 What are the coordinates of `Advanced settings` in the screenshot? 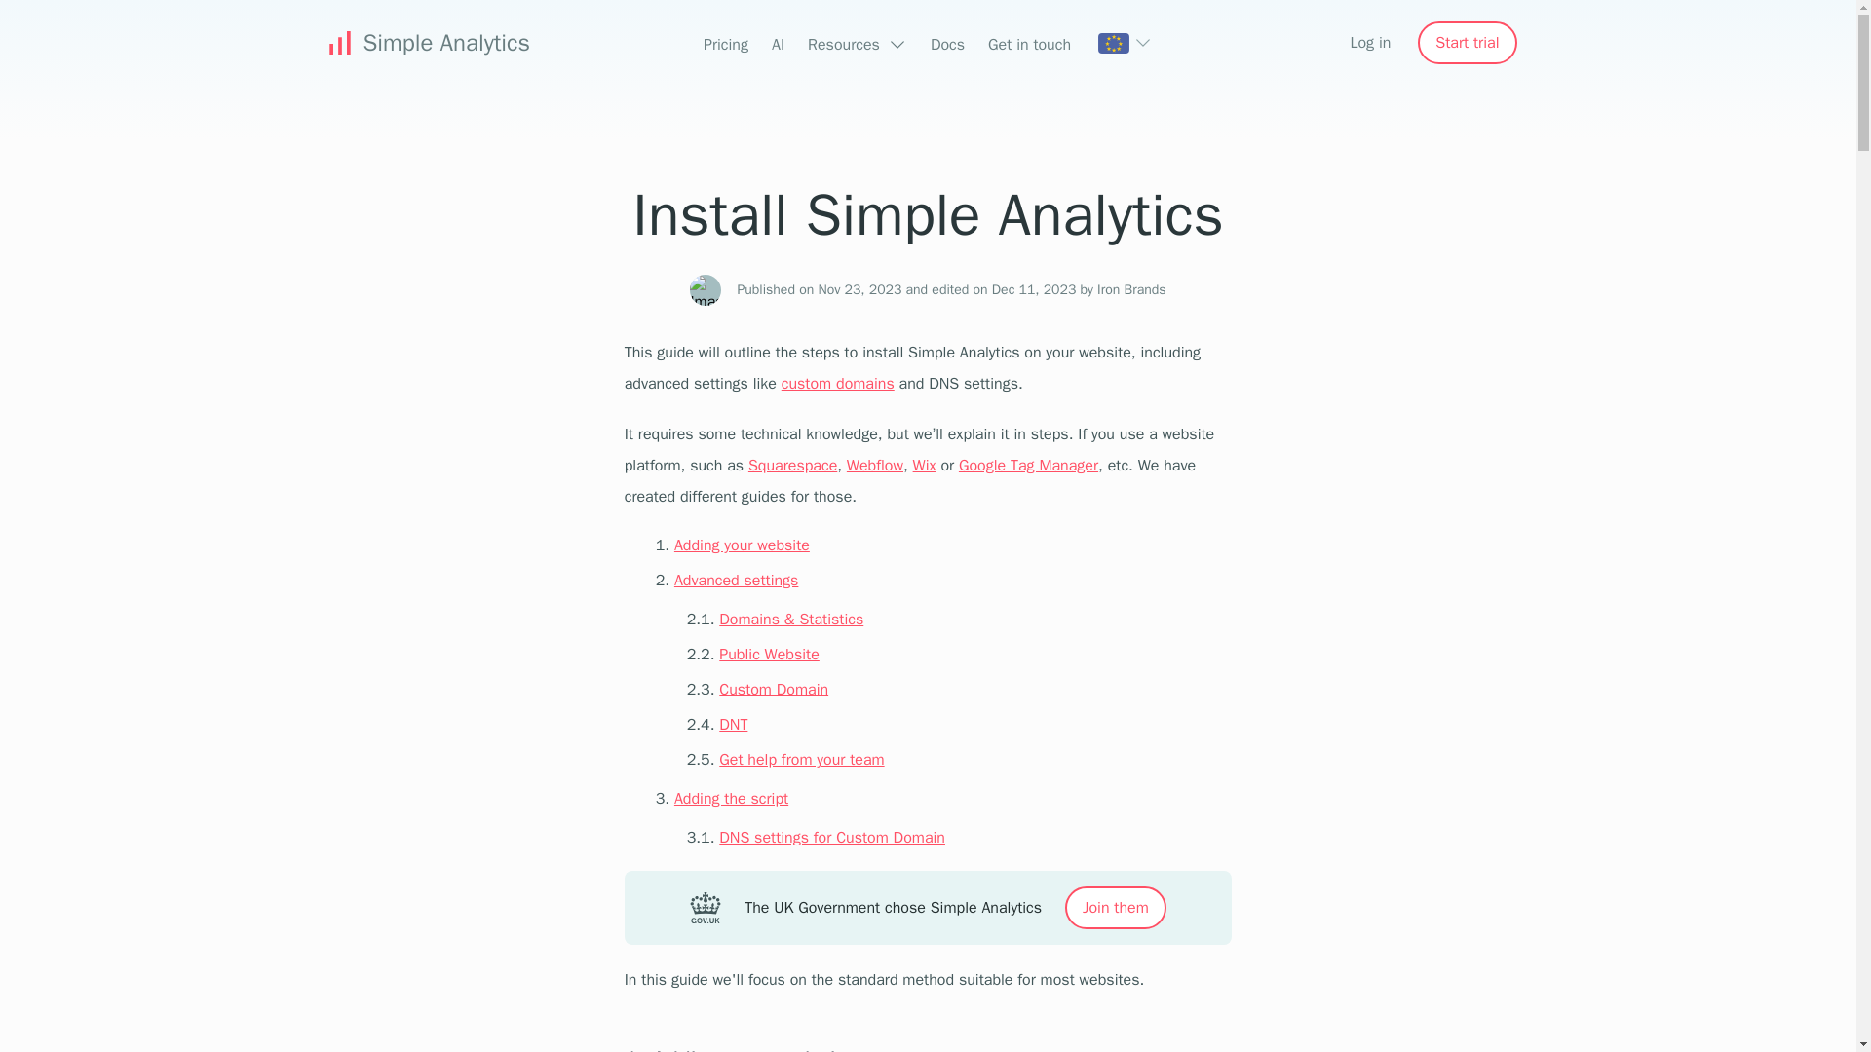 It's located at (736, 581).